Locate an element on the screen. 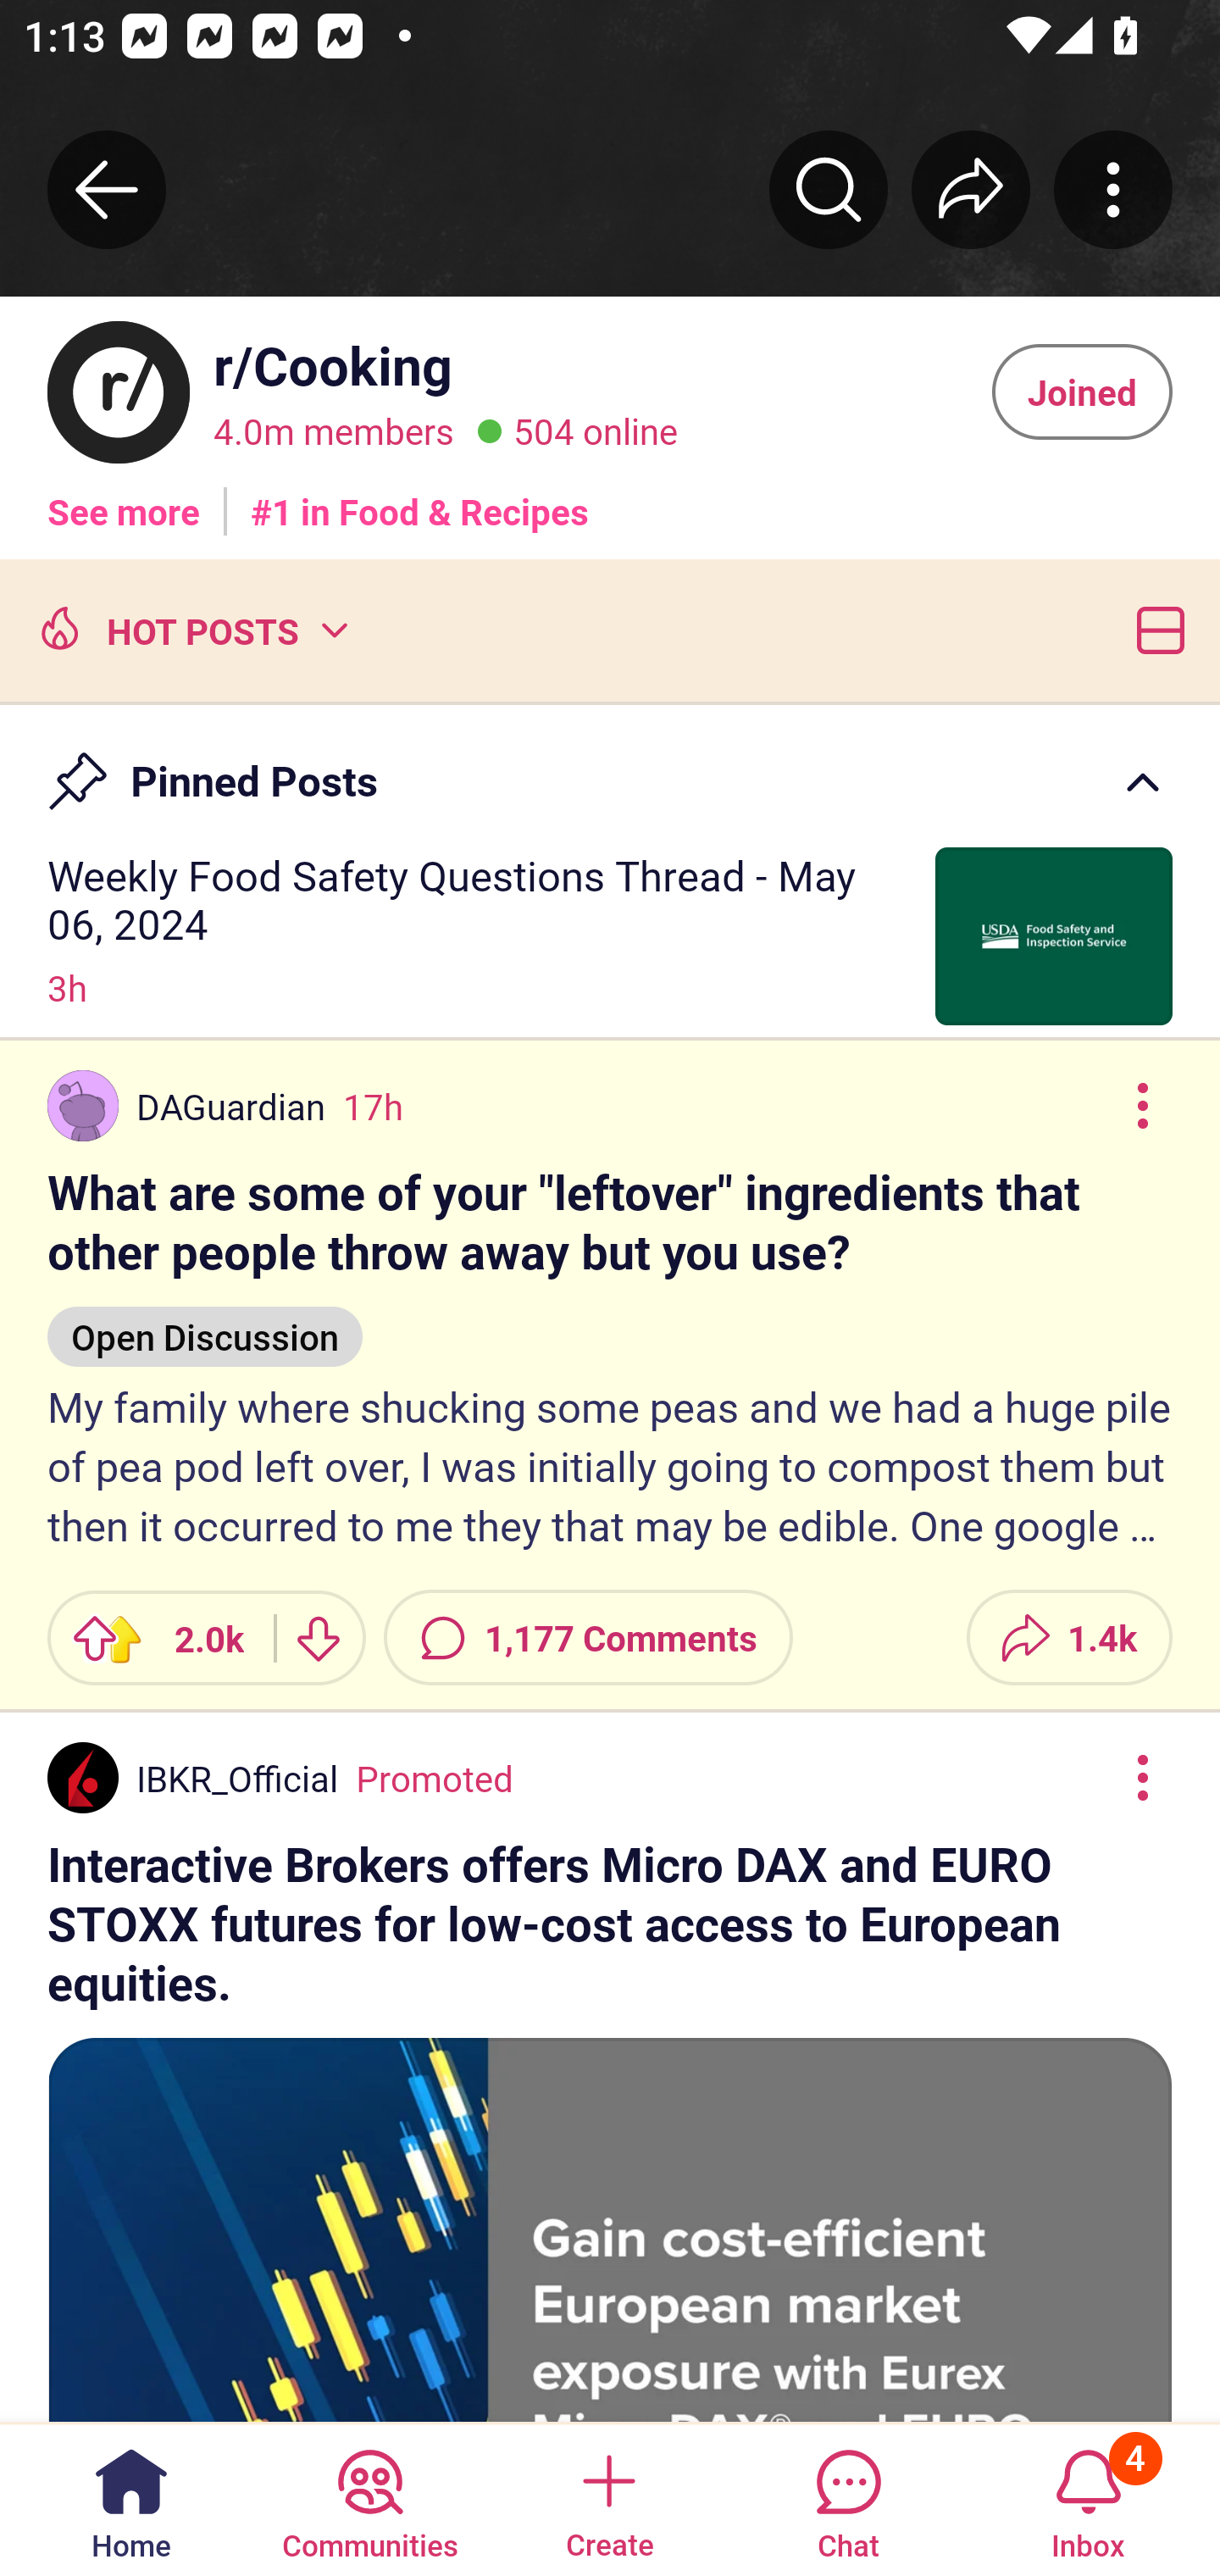  Open Discussion is located at coordinates (205, 1321).